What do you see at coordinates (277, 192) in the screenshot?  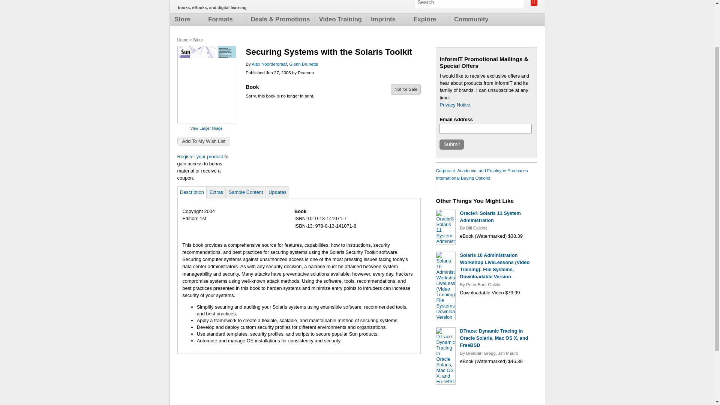 I see `Updates` at bounding box center [277, 192].